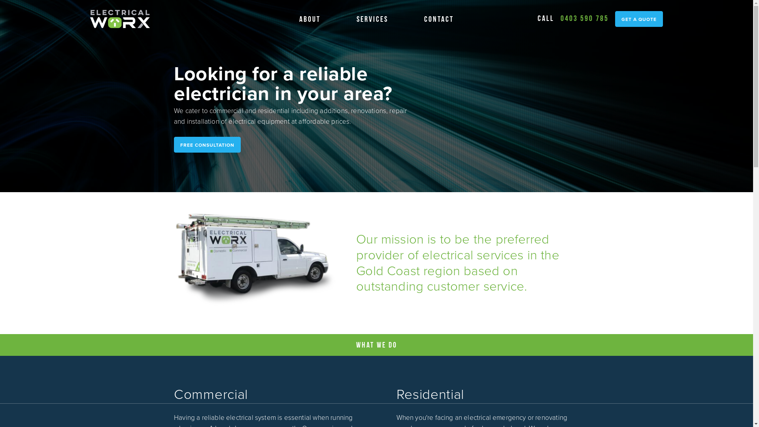 The height and width of the screenshot is (427, 759). I want to click on About, so click(310, 19).